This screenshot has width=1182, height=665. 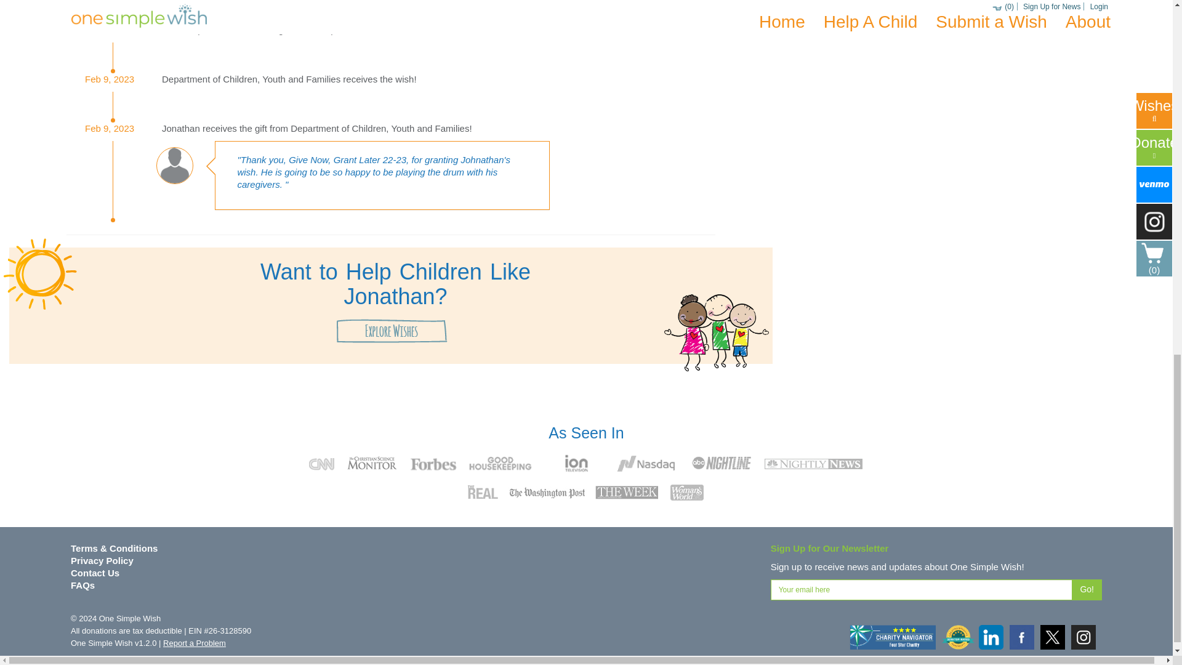 I want to click on Follow on Instagram, so click(x=1083, y=637).